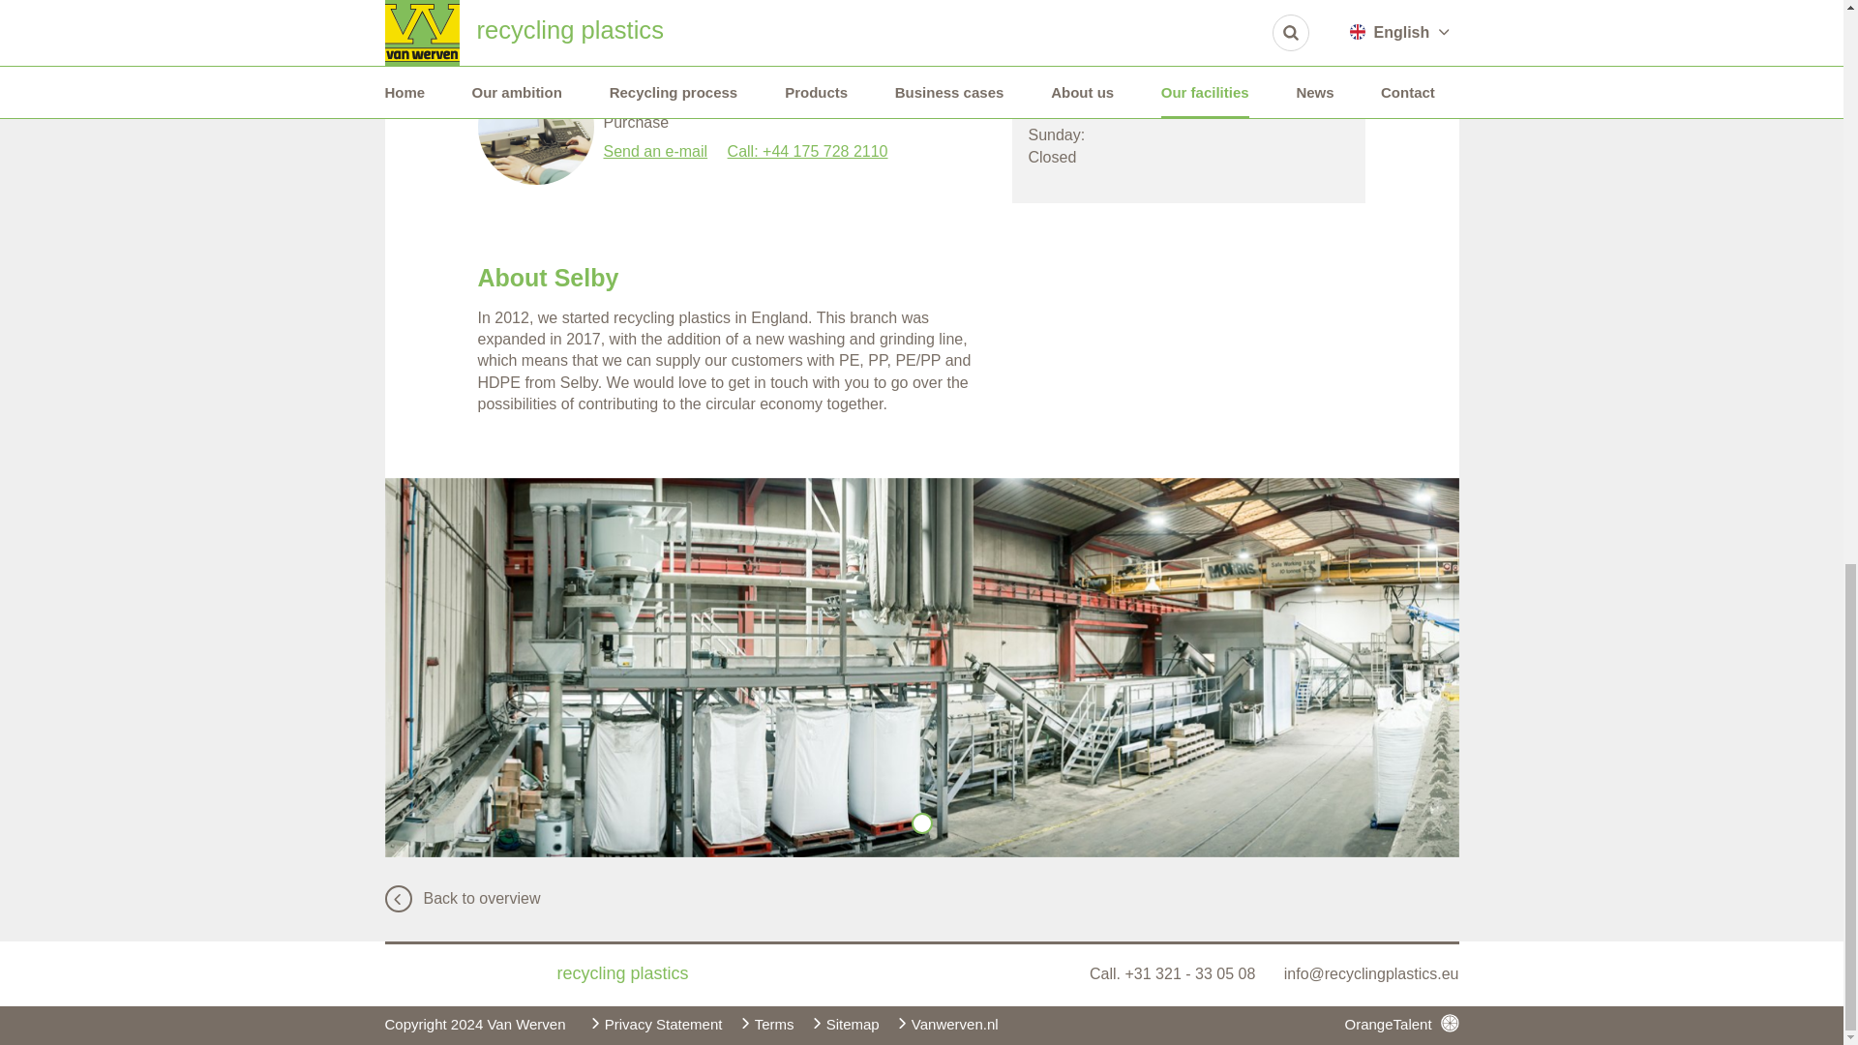 The image size is (1858, 1045). I want to click on Send an e-mail, so click(656, 19).